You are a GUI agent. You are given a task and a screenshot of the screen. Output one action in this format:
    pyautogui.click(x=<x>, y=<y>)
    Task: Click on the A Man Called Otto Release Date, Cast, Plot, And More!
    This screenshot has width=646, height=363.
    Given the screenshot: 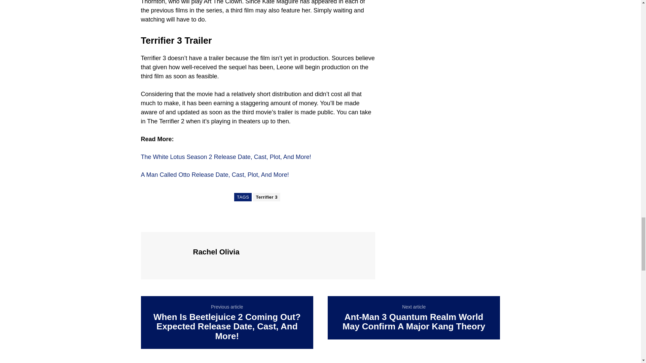 What is the action you would take?
    pyautogui.click(x=215, y=175)
    